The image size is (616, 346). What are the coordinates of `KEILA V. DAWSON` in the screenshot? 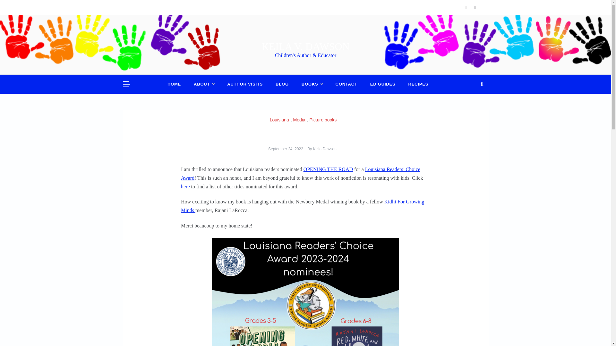 It's located at (305, 46).